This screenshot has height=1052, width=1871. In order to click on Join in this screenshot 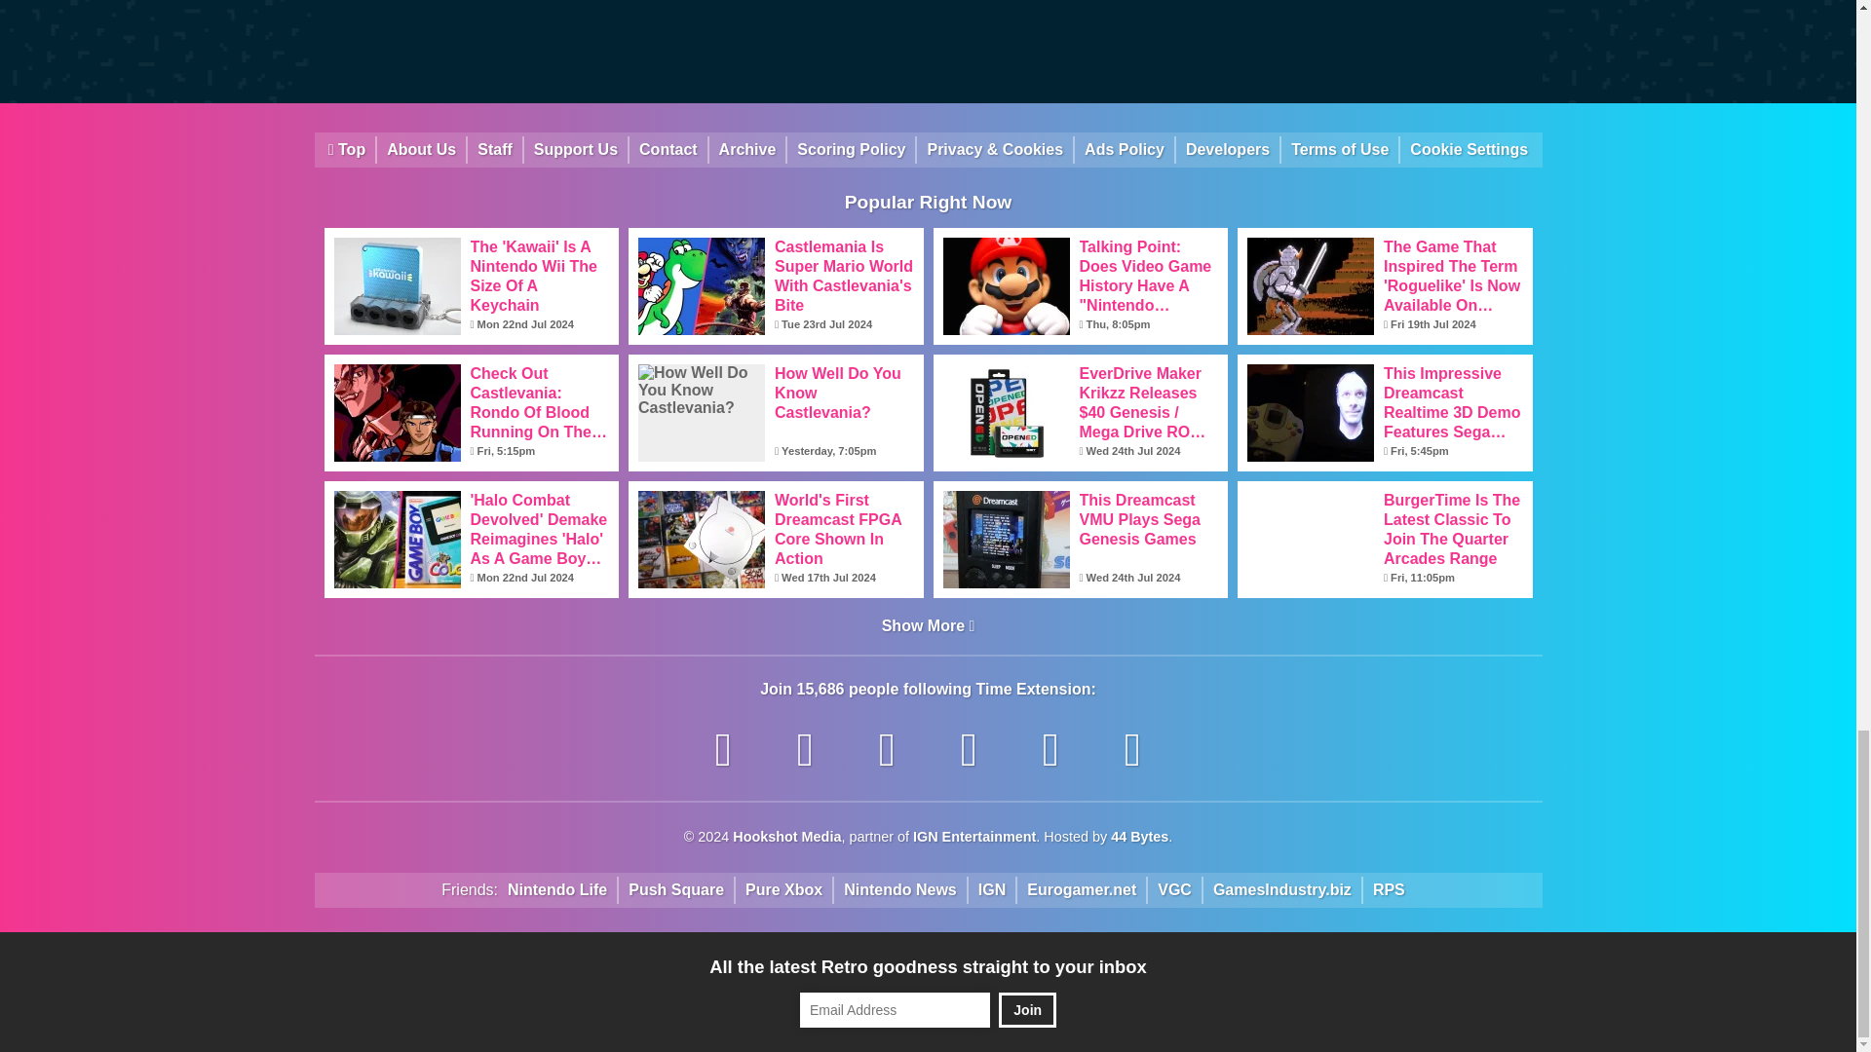, I will do `click(1027, 1010)`.